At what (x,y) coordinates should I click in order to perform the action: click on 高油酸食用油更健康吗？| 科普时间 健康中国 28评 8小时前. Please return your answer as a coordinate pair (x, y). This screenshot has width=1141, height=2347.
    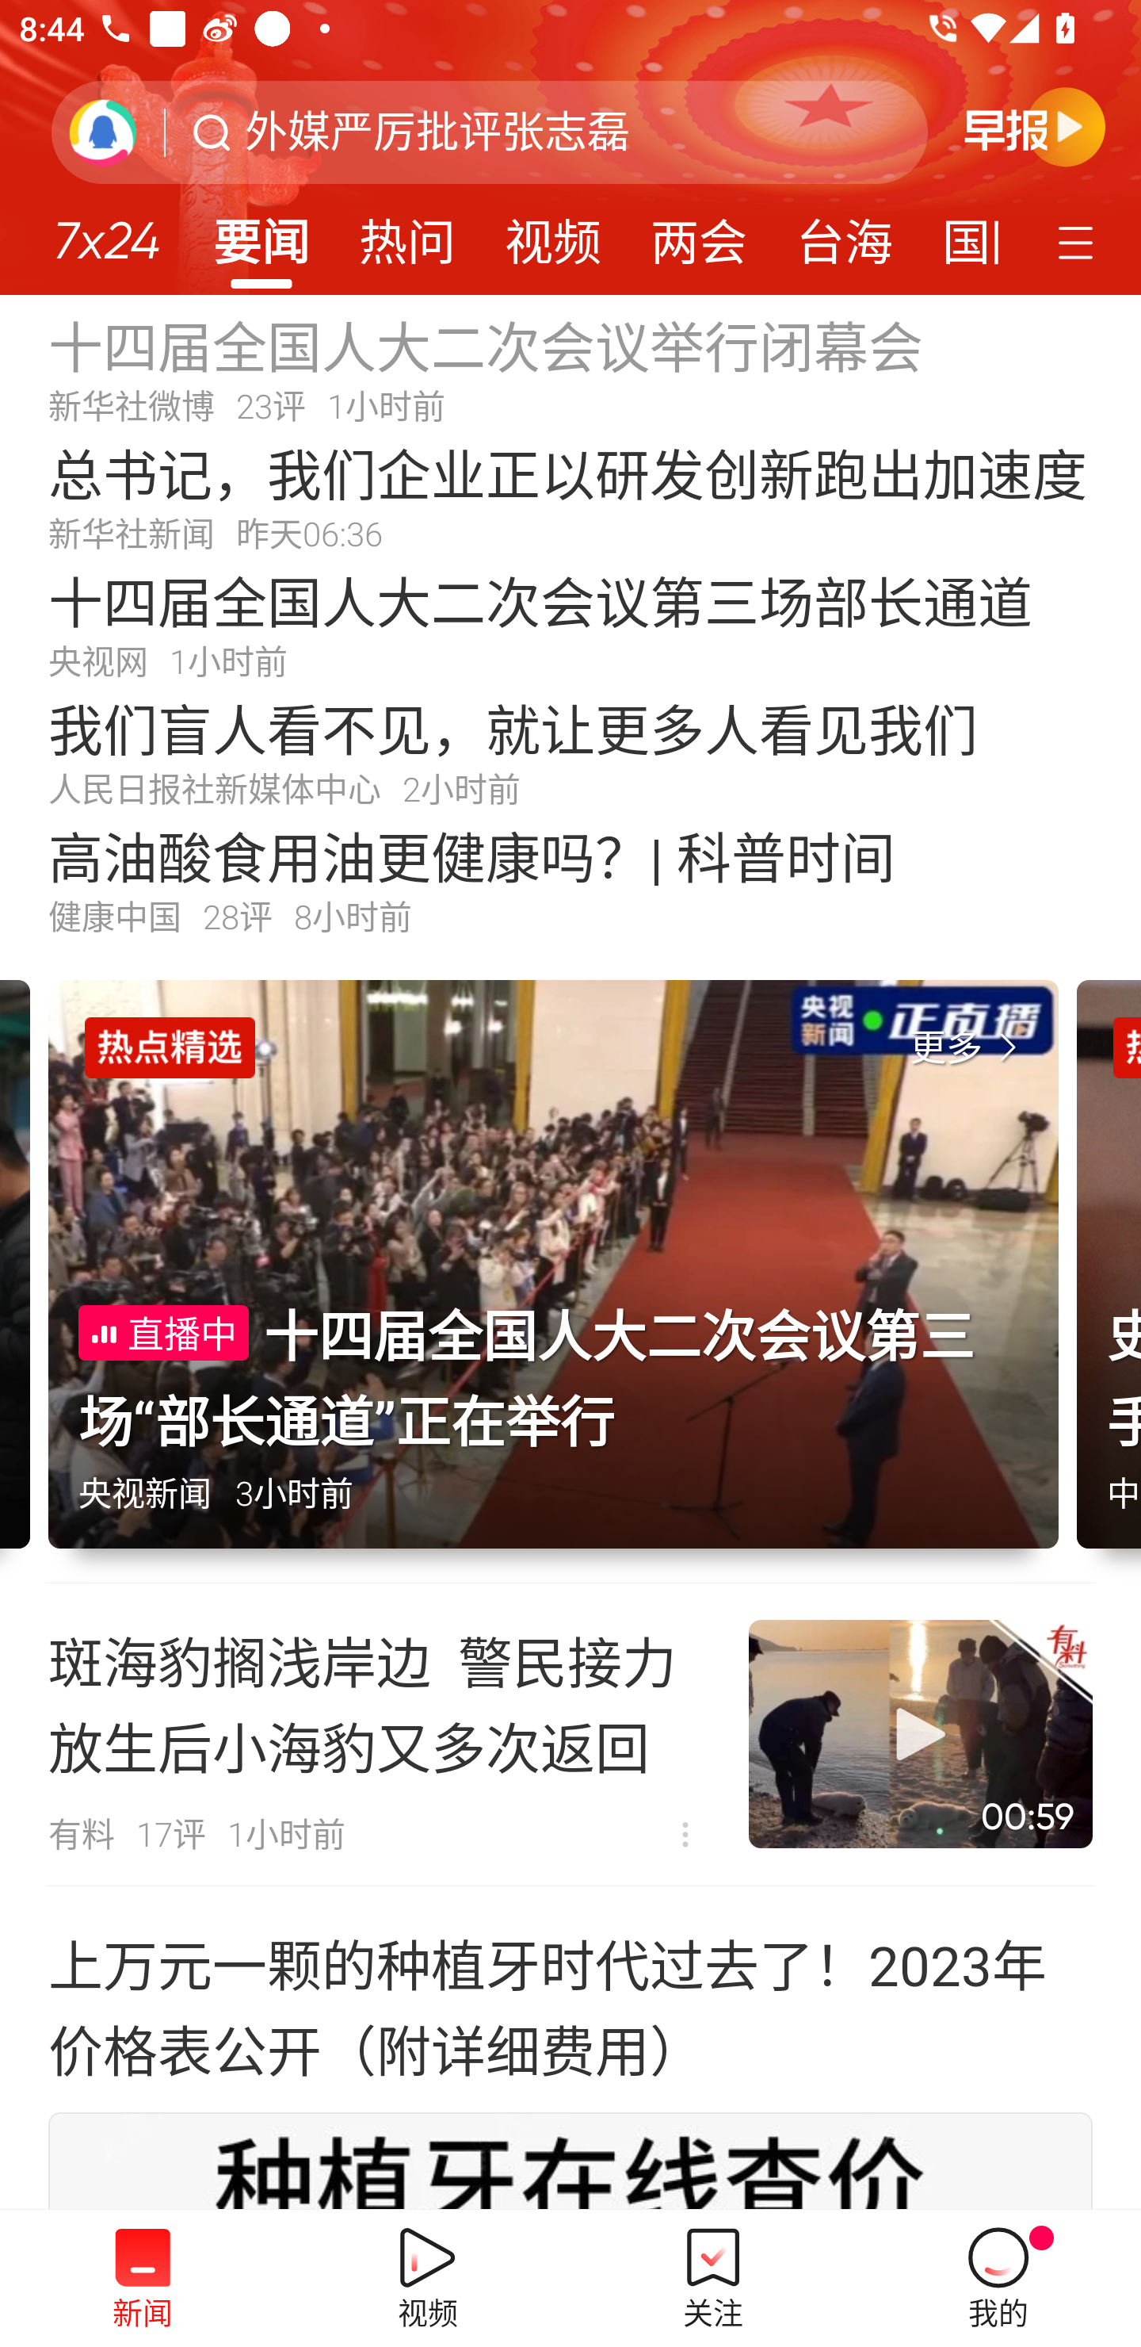
    Looking at the image, I should click on (570, 880).